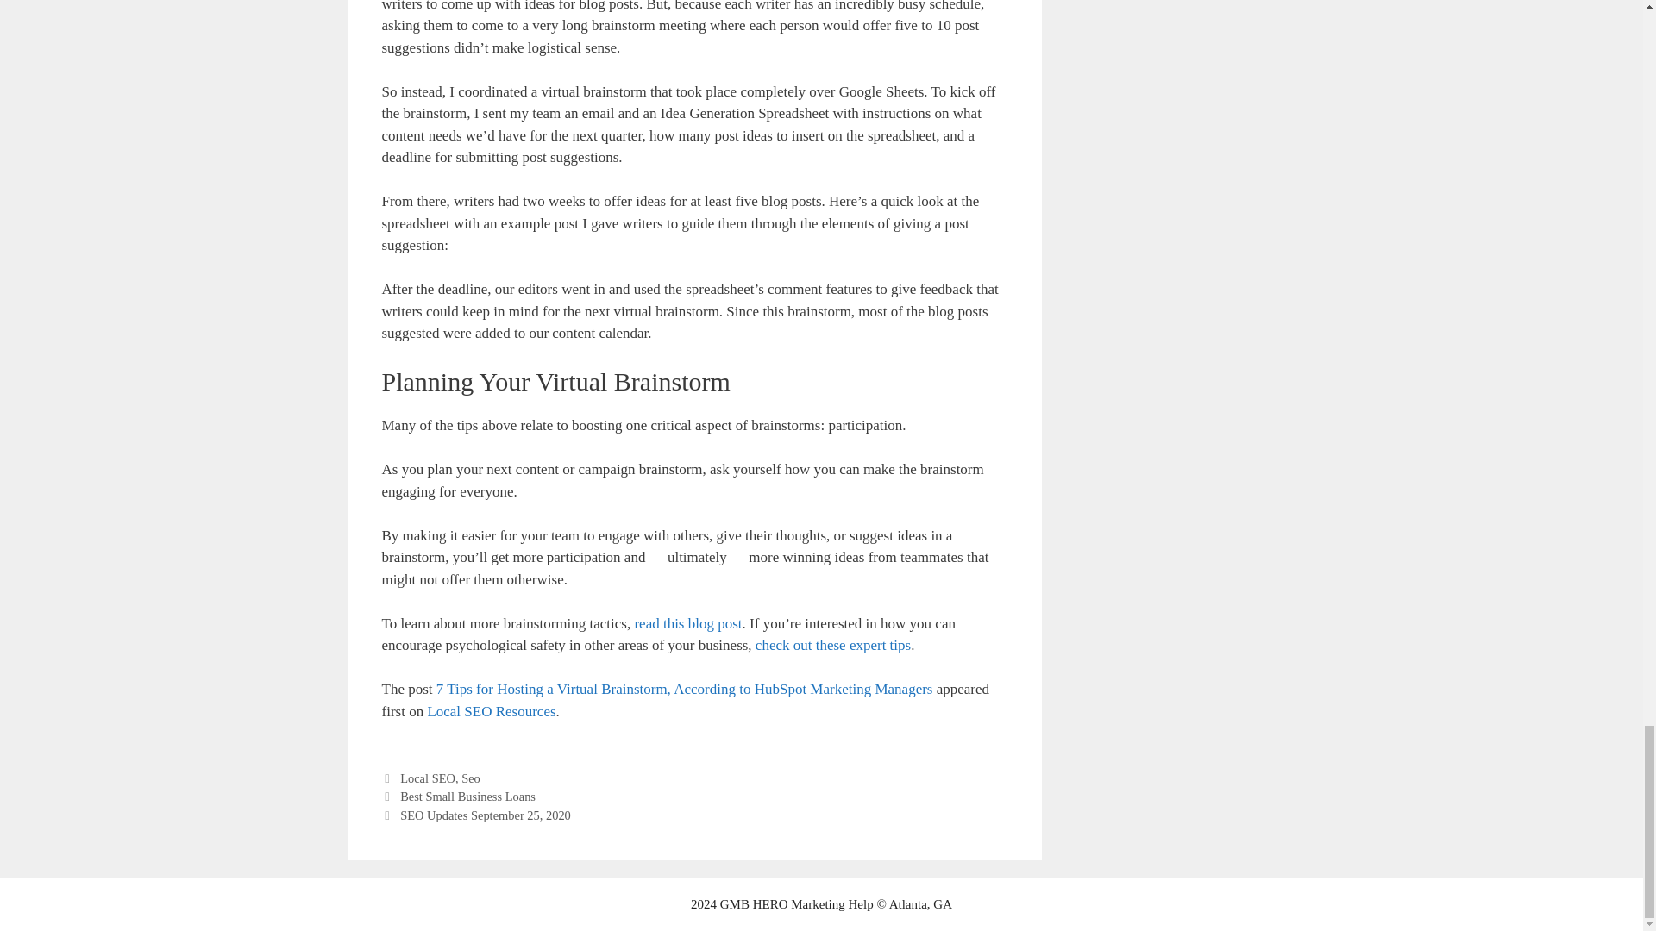  Describe the element at coordinates (688, 623) in the screenshot. I see `read this blog post` at that location.